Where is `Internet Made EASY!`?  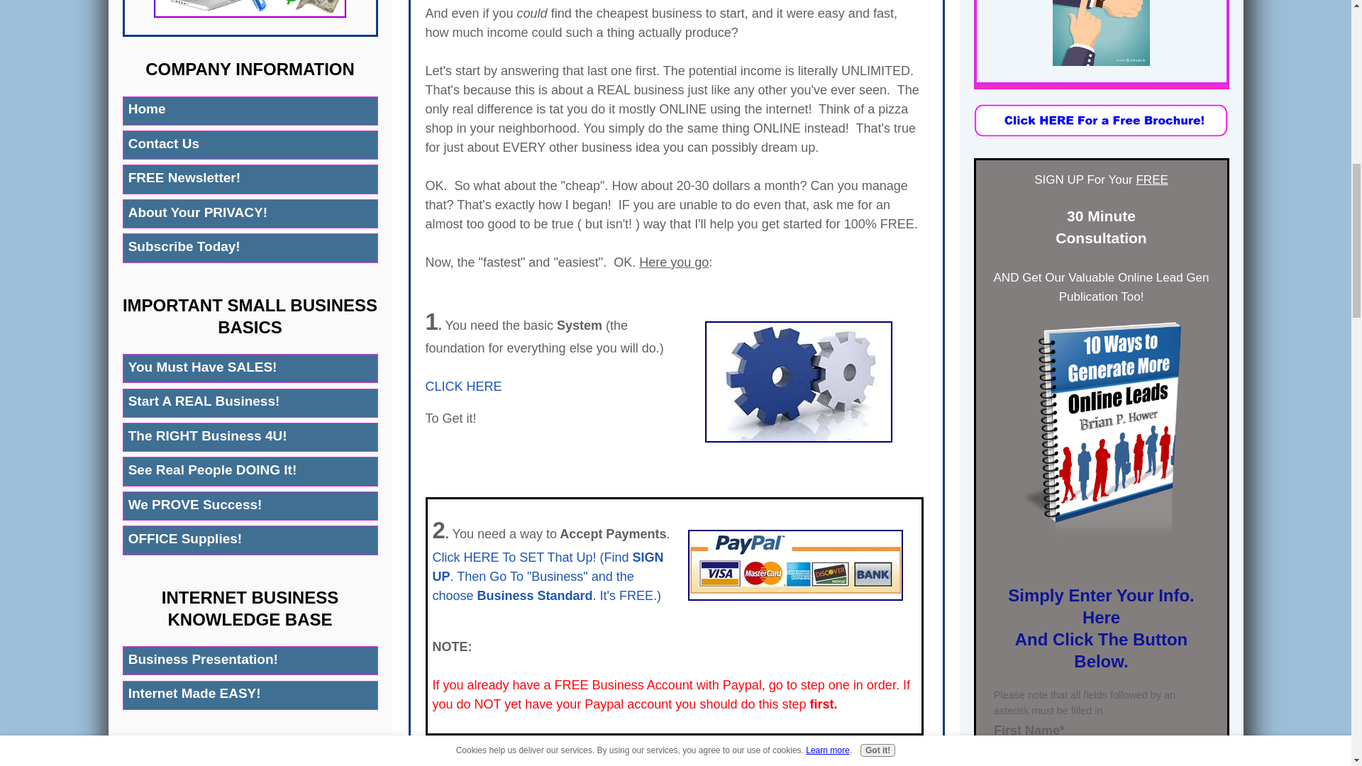 Internet Made EASY! is located at coordinates (250, 695).